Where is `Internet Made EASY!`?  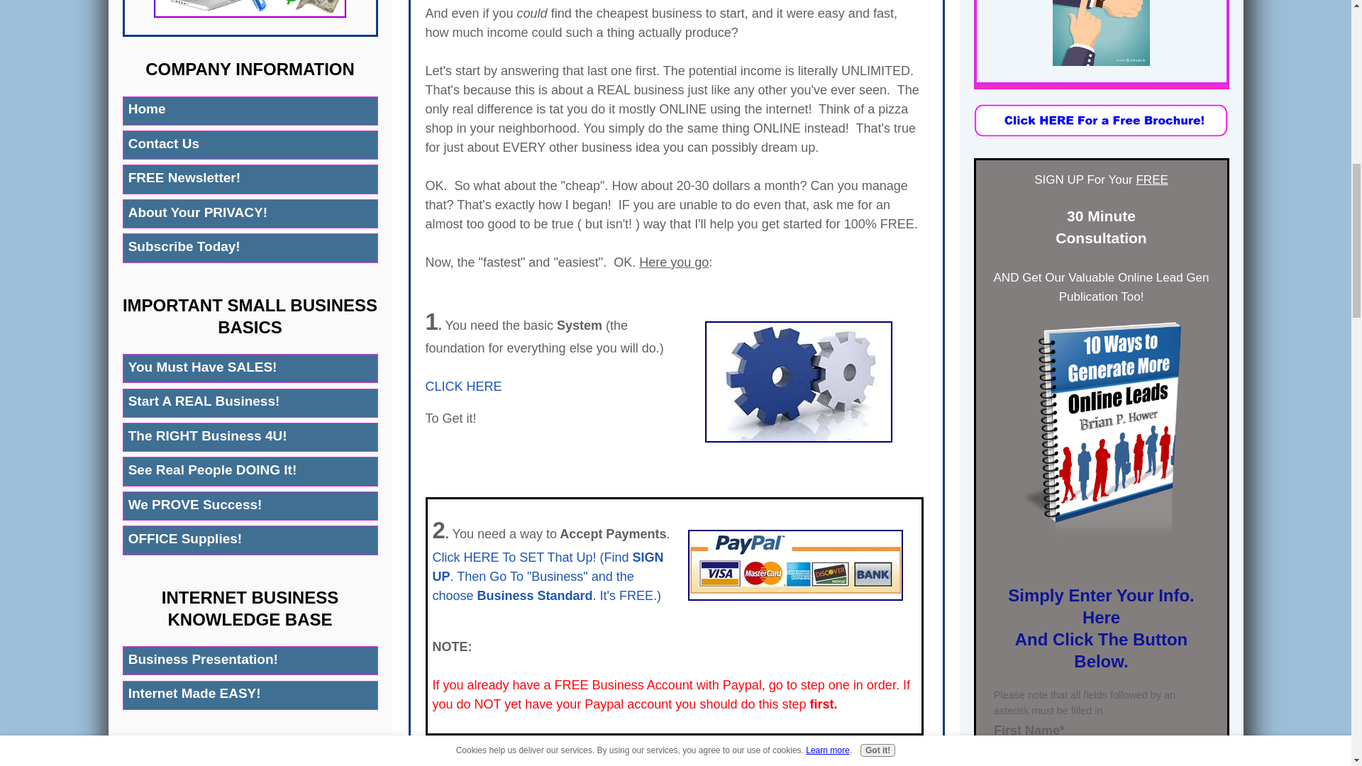 Internet Made EASY! is located at coordinates (250, 695).